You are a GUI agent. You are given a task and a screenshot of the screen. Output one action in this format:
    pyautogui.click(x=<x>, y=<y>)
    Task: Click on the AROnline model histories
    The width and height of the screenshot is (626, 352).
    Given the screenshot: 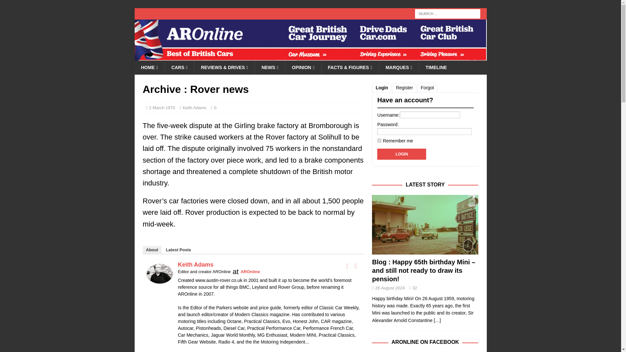 What is the action you would take?
    pyautogui.click(x=179, y=67)
    